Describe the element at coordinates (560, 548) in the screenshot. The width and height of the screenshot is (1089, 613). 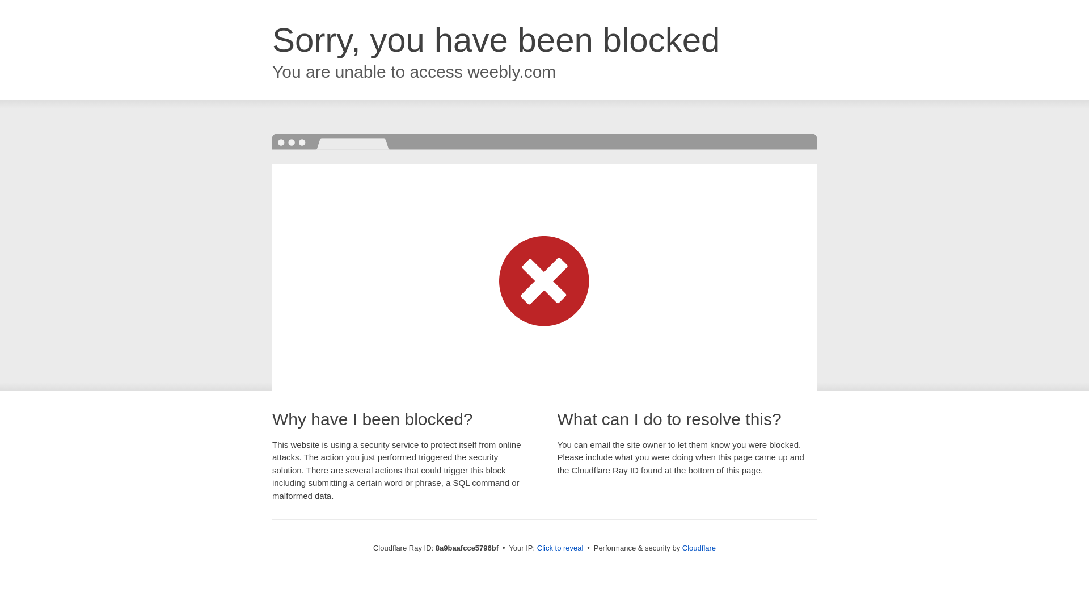
I see `Click to reveal` at that location.